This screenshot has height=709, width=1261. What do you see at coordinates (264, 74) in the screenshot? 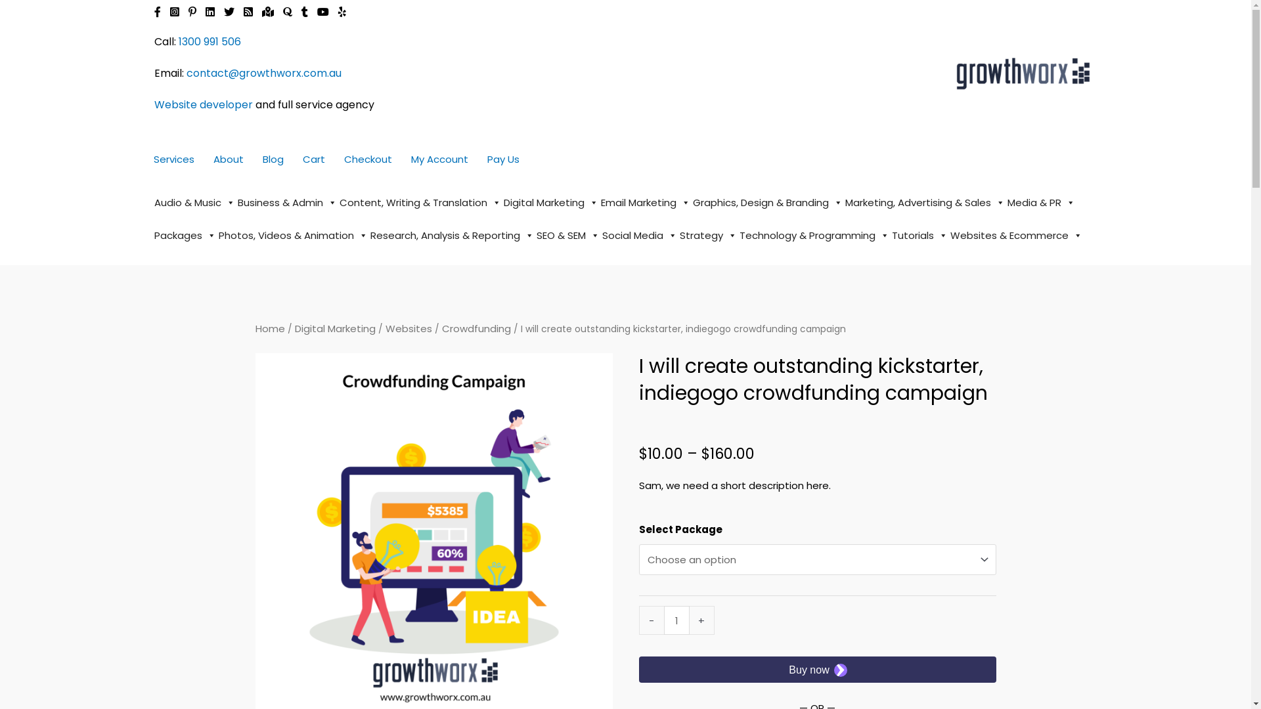
I see `contact@growthworx.com.au` at bounding box center [264, 74].